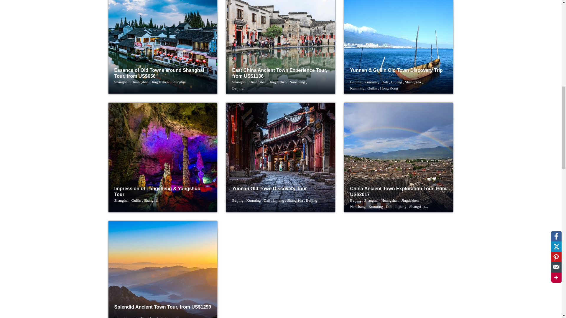 The width and height of the screenshot is (566, 318). I want to click on Yunnan Old Town Discovery Tour, so click(280, 157).